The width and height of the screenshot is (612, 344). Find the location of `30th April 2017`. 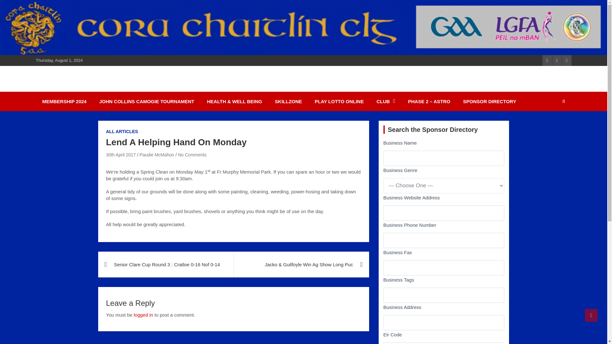

30th April 2017 is located at coordinates (120, 155).